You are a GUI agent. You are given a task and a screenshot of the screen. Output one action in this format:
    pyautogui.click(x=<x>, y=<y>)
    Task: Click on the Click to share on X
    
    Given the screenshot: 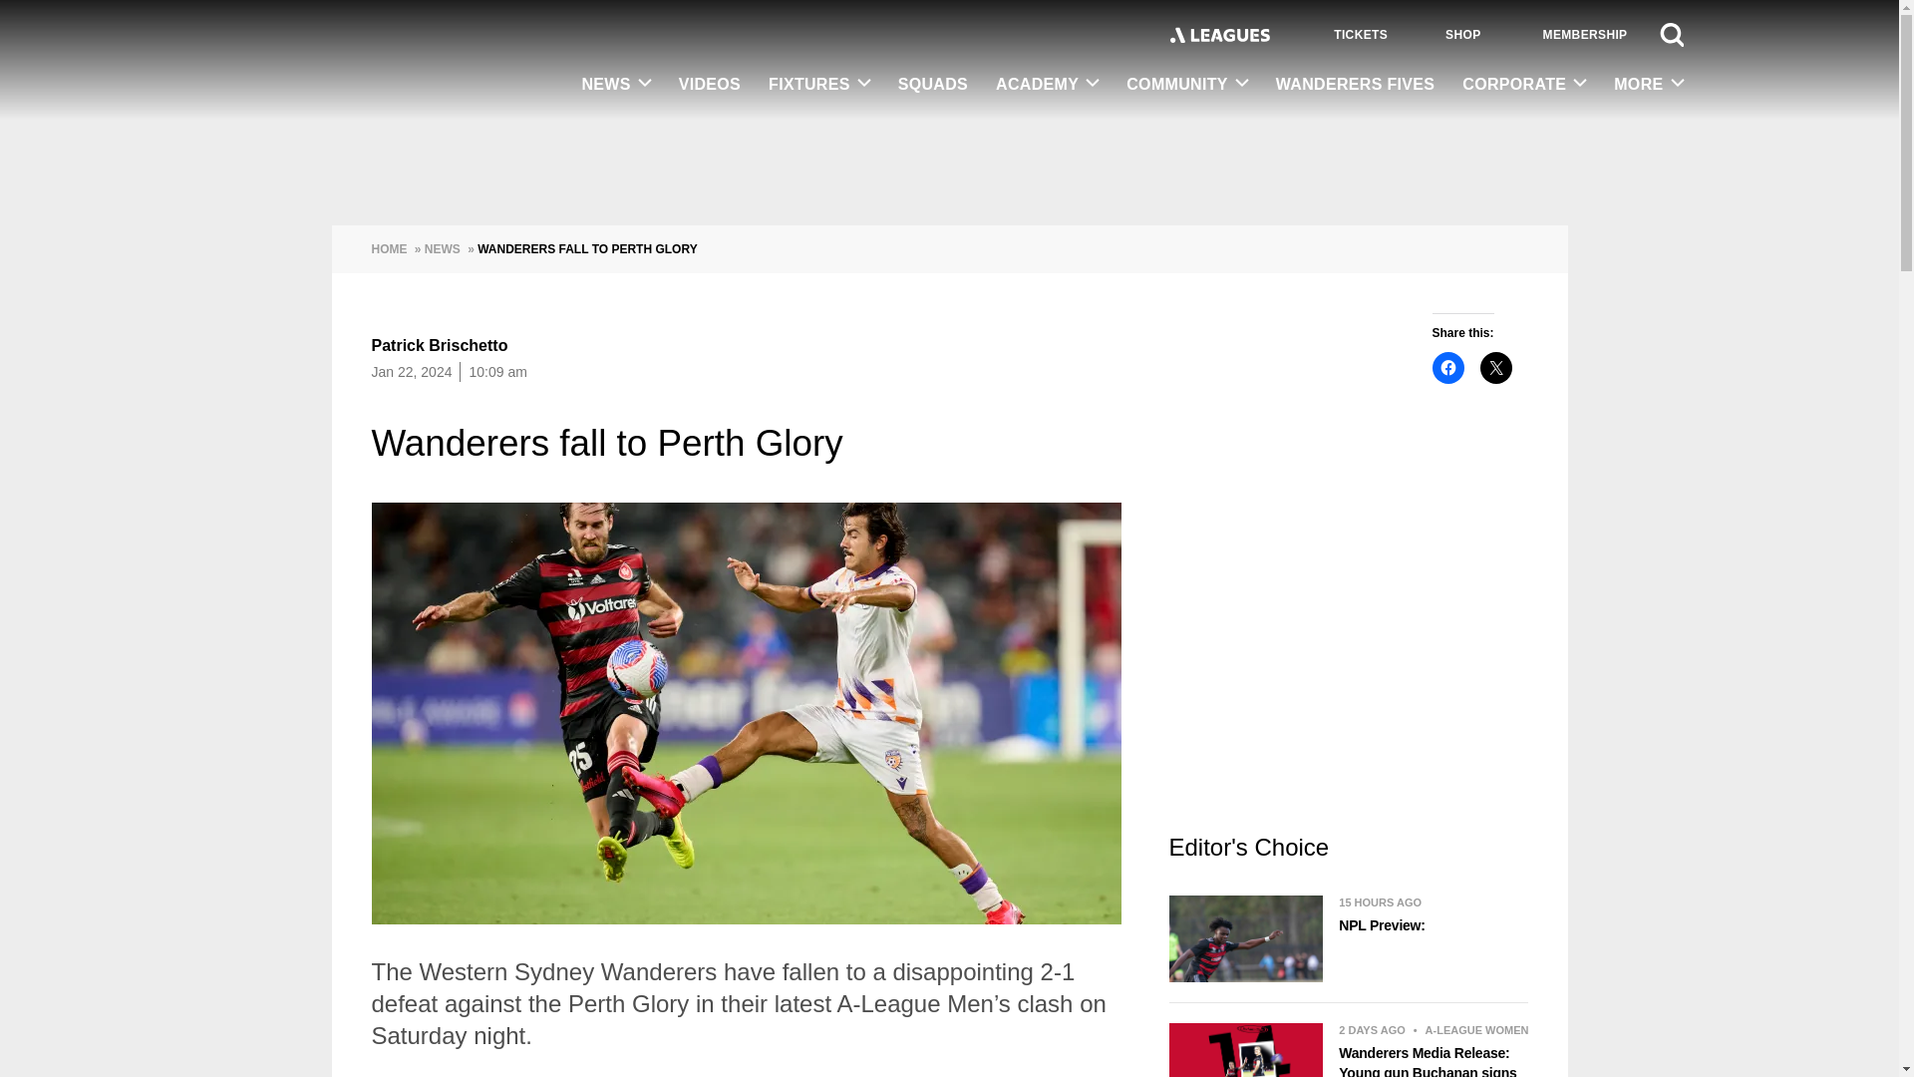 What is the action you would take?
    pyautogui.click(x=1495, y=367)
    